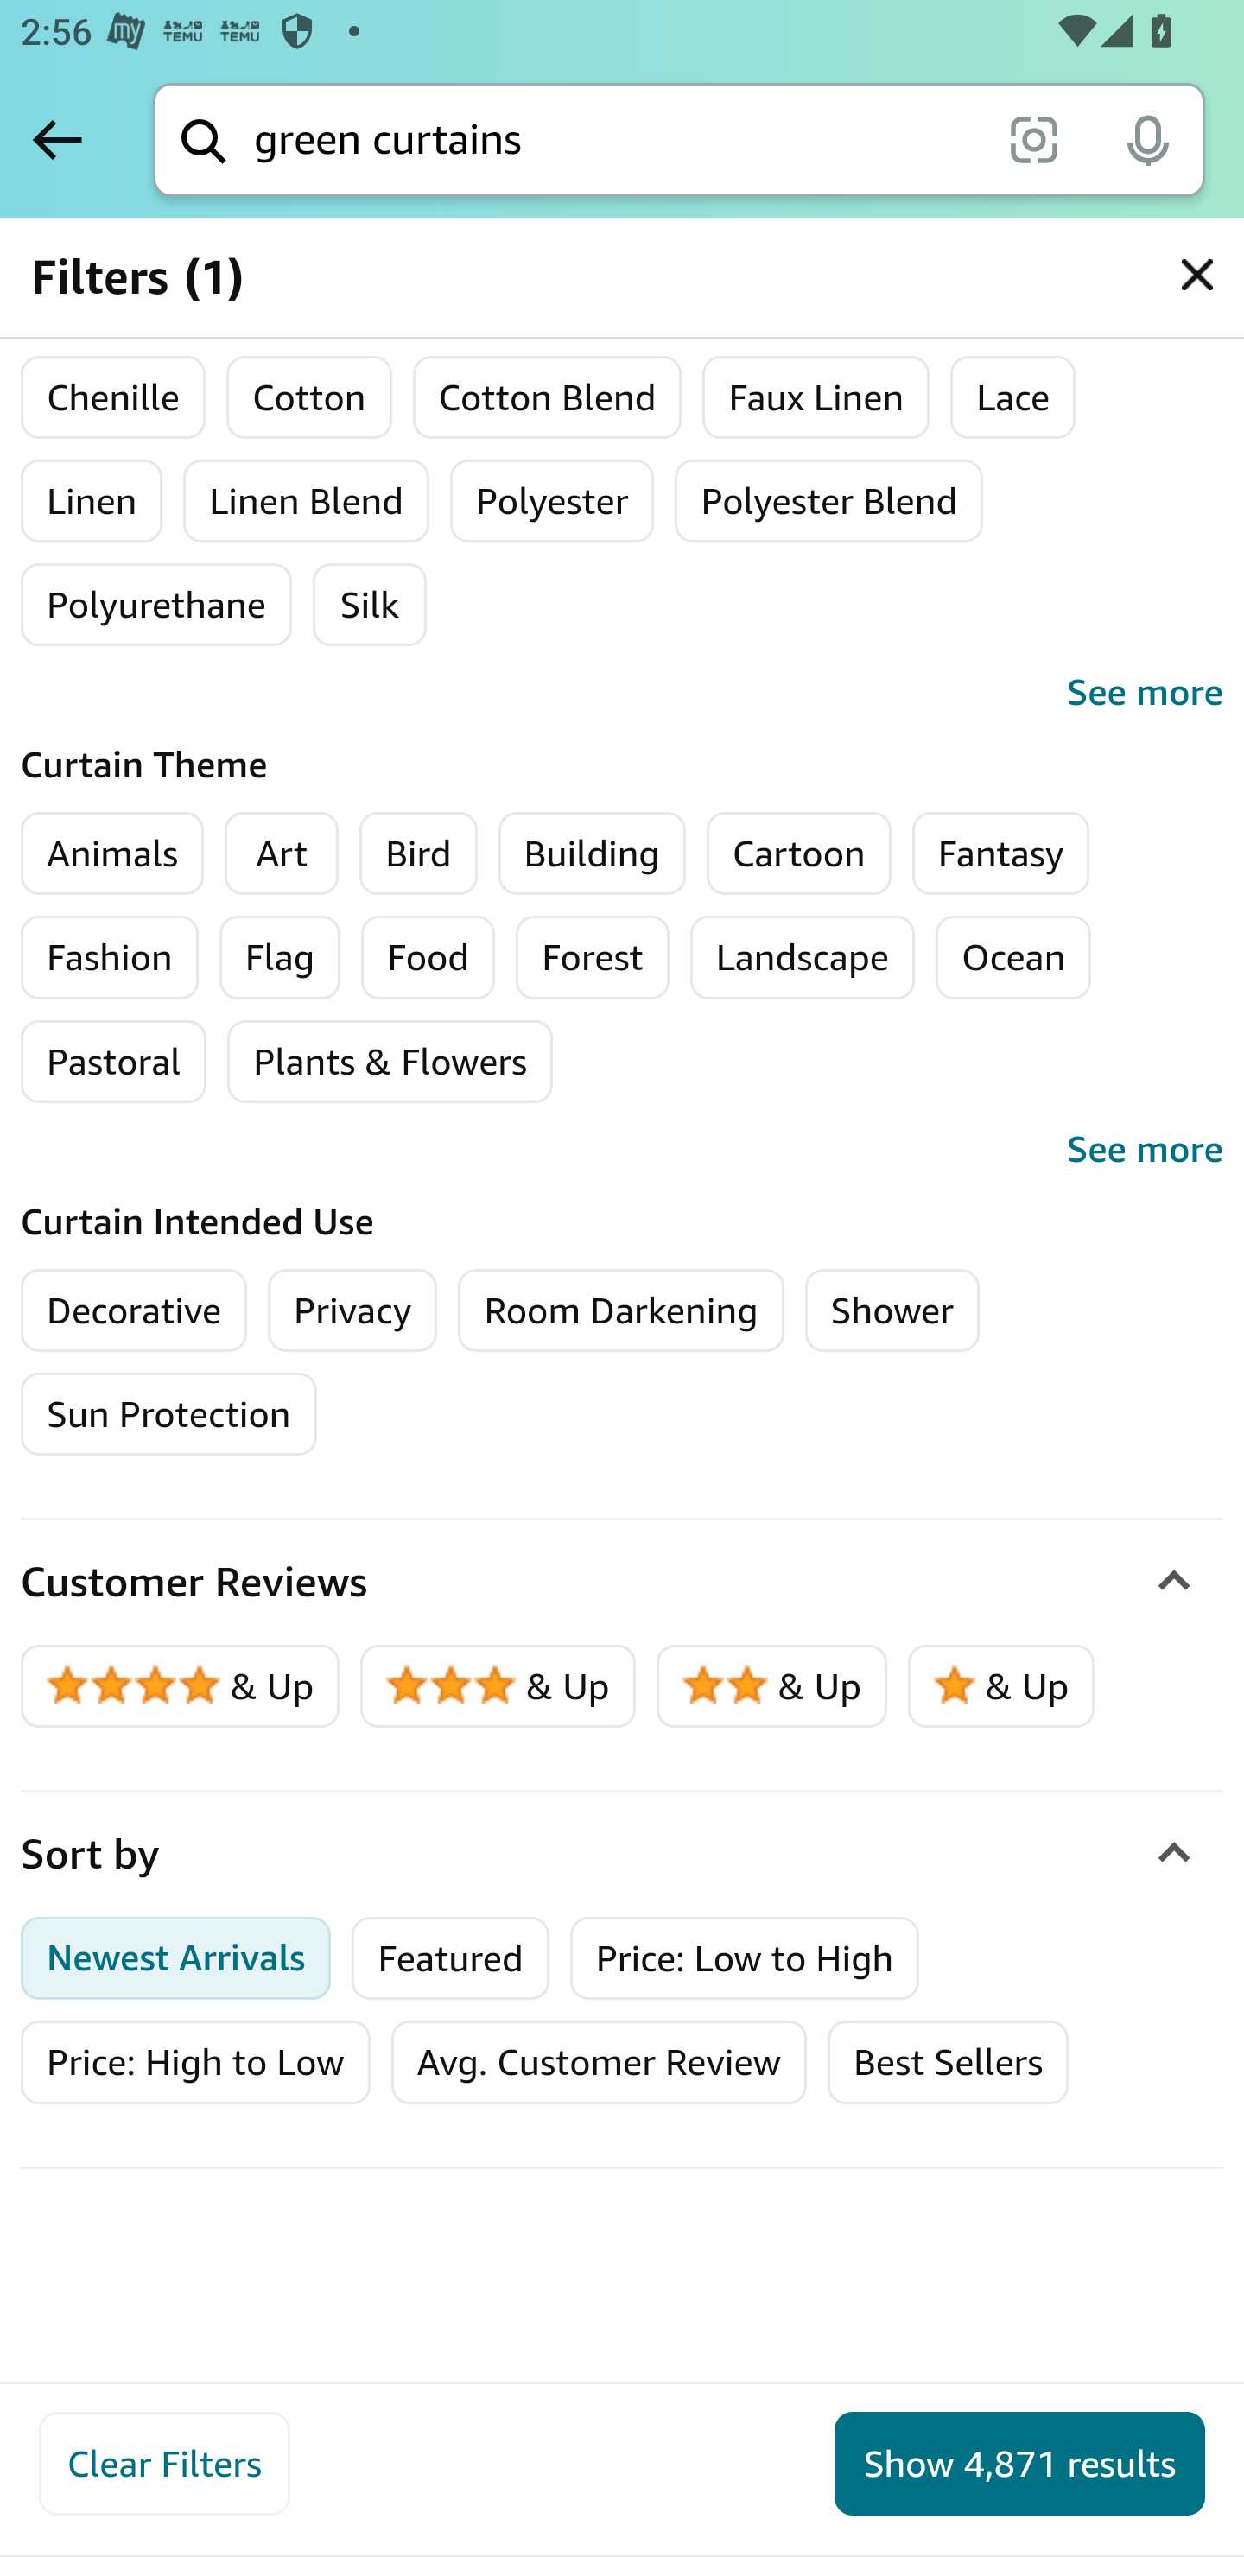 The height and width of the screenshot is (2557, 1244). What do you see at coordinates (548, 397) in the screenshot?
I see `Cotton Blend` at bounding box center [548, 397].